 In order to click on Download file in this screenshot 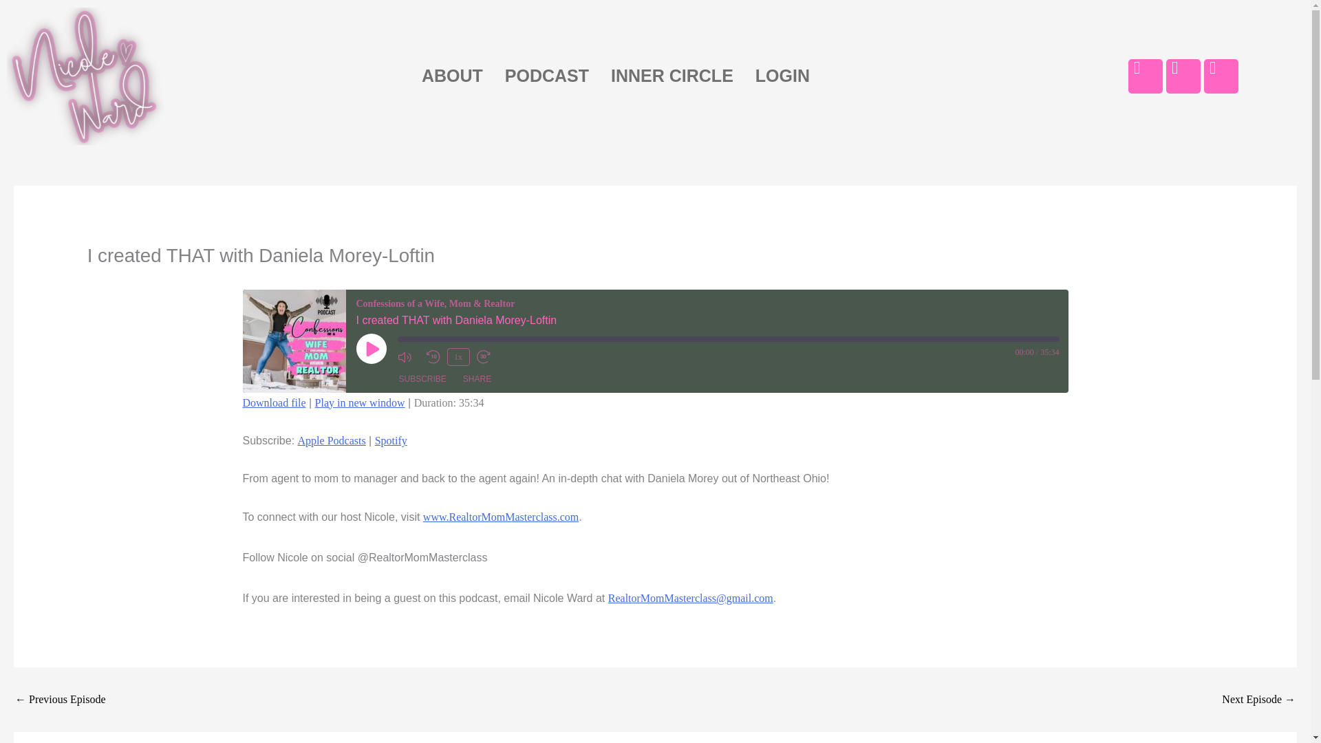, I will do `click(273, 402)`.